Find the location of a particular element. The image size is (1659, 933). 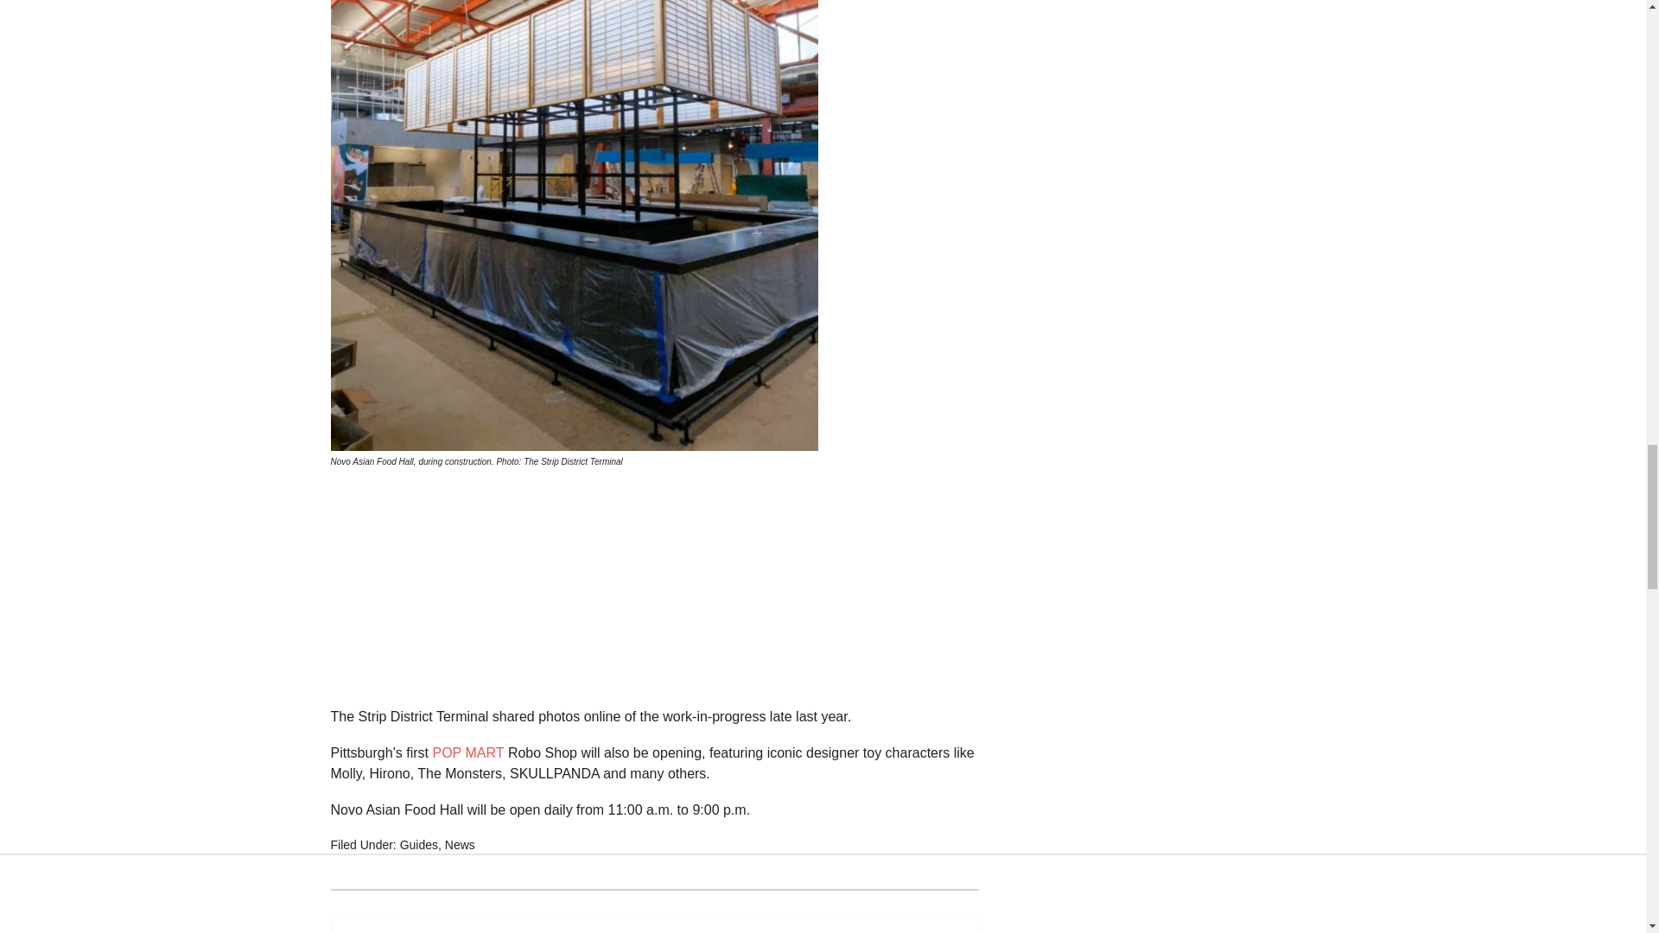

POP MART is located at coordinates (467, 752).